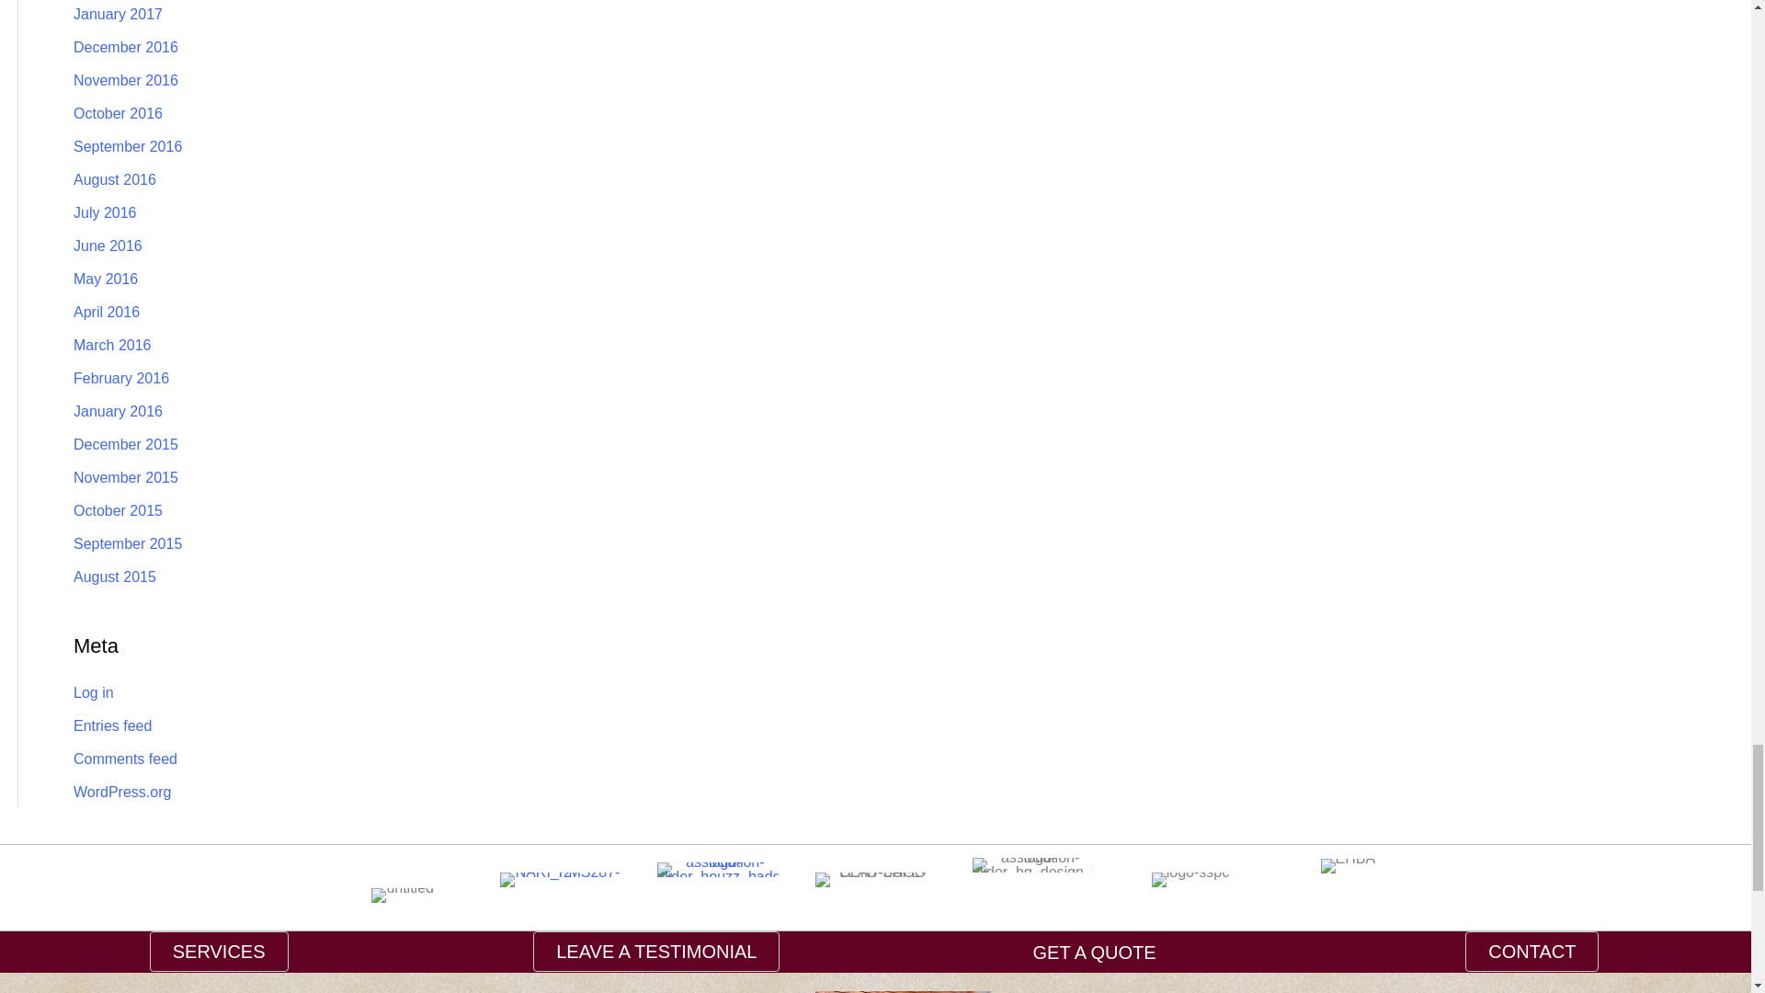 The width and height of the screenshot is (1765, 993). What do you see at coordinates (1190, 880) in the screenshot?
I see `logo-sspc` at bounding box center [1190, 880].